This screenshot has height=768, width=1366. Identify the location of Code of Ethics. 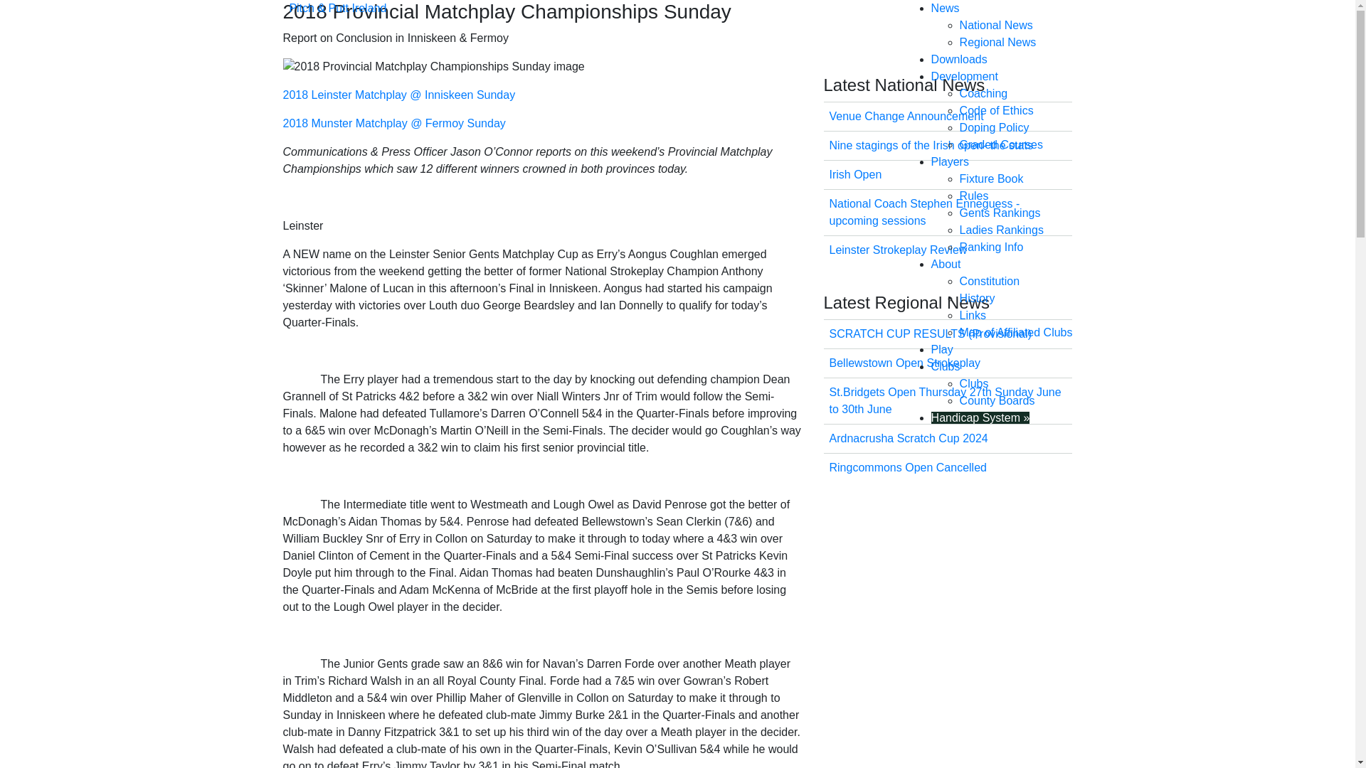
(997, 110).